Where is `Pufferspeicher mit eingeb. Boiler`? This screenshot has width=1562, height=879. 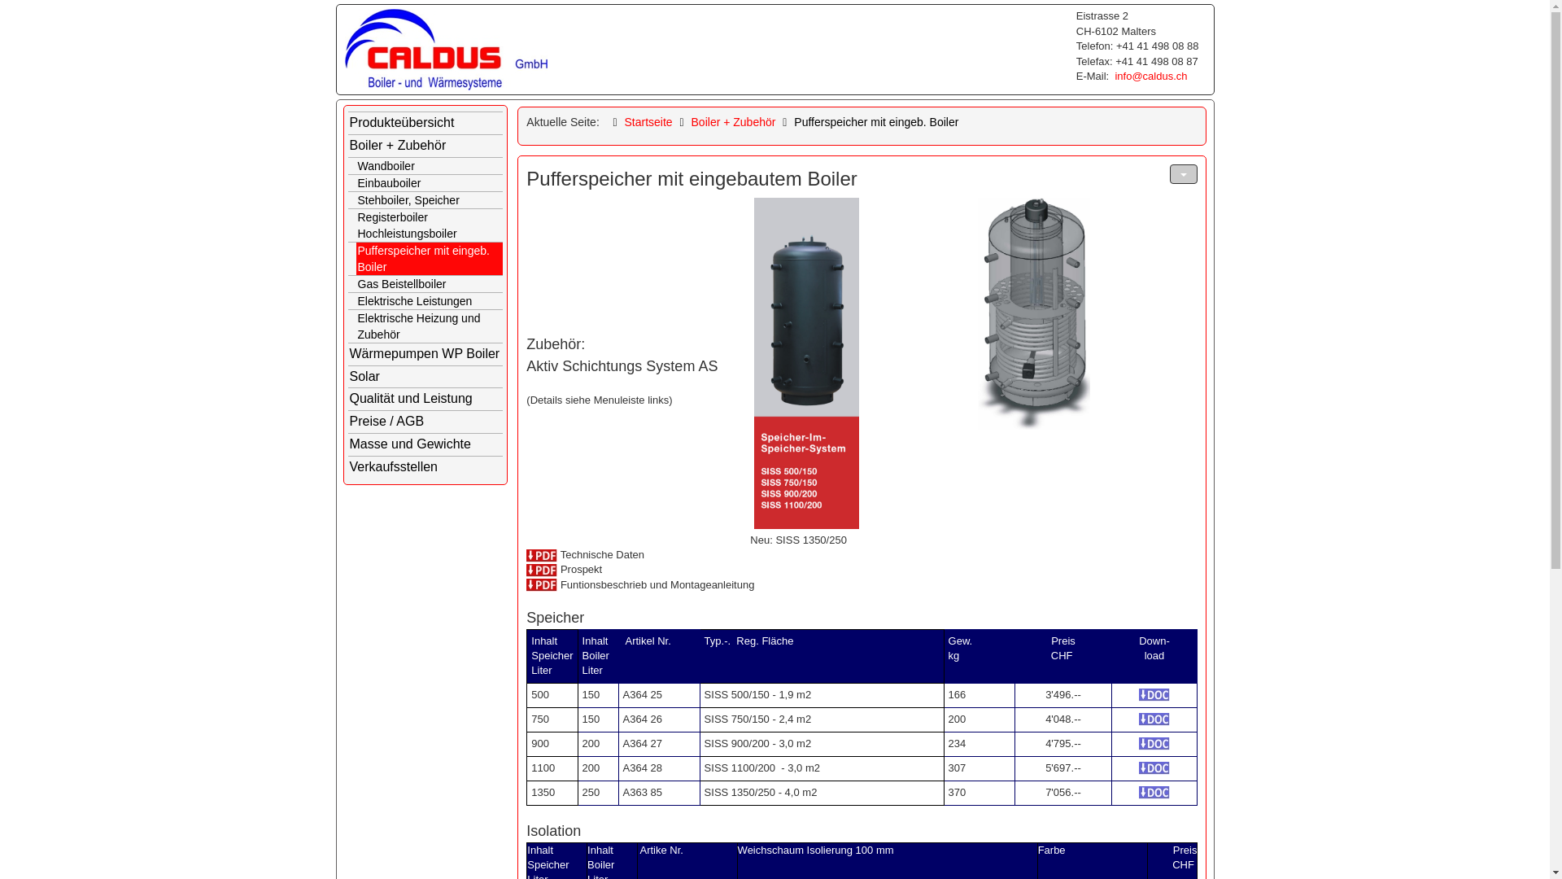 Pufferspeicher mit eingeb. Boiler is located at coordinates (430, 259).